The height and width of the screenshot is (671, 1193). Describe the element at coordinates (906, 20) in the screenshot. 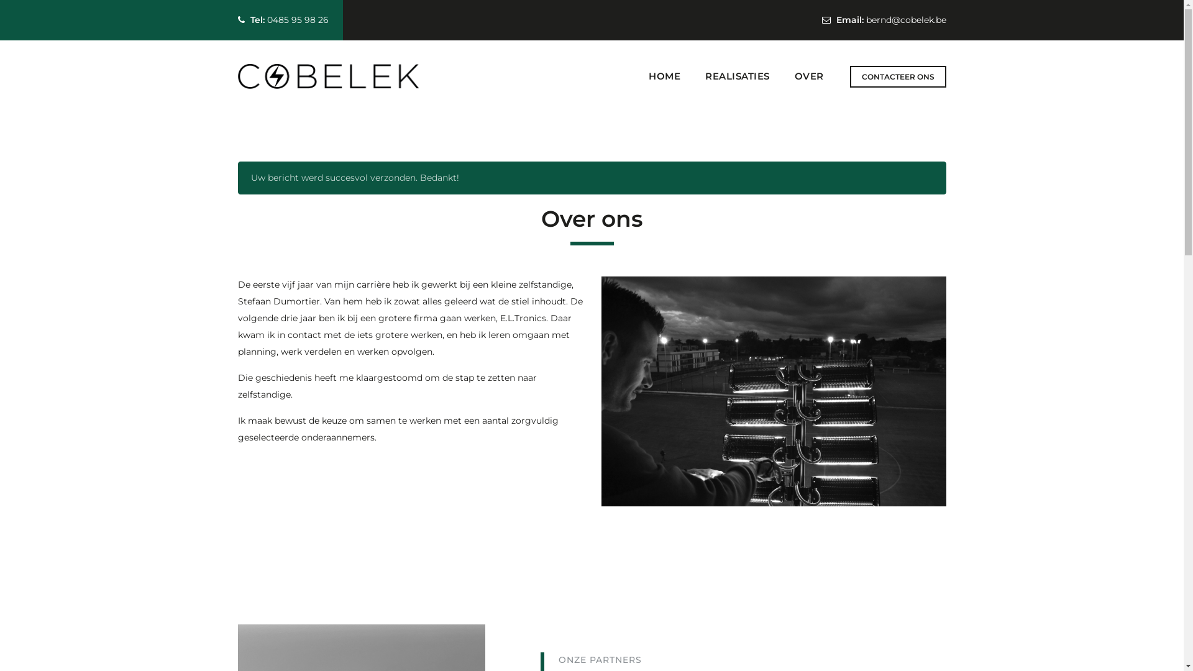

I see `bernd@cobelek.be` at that location.